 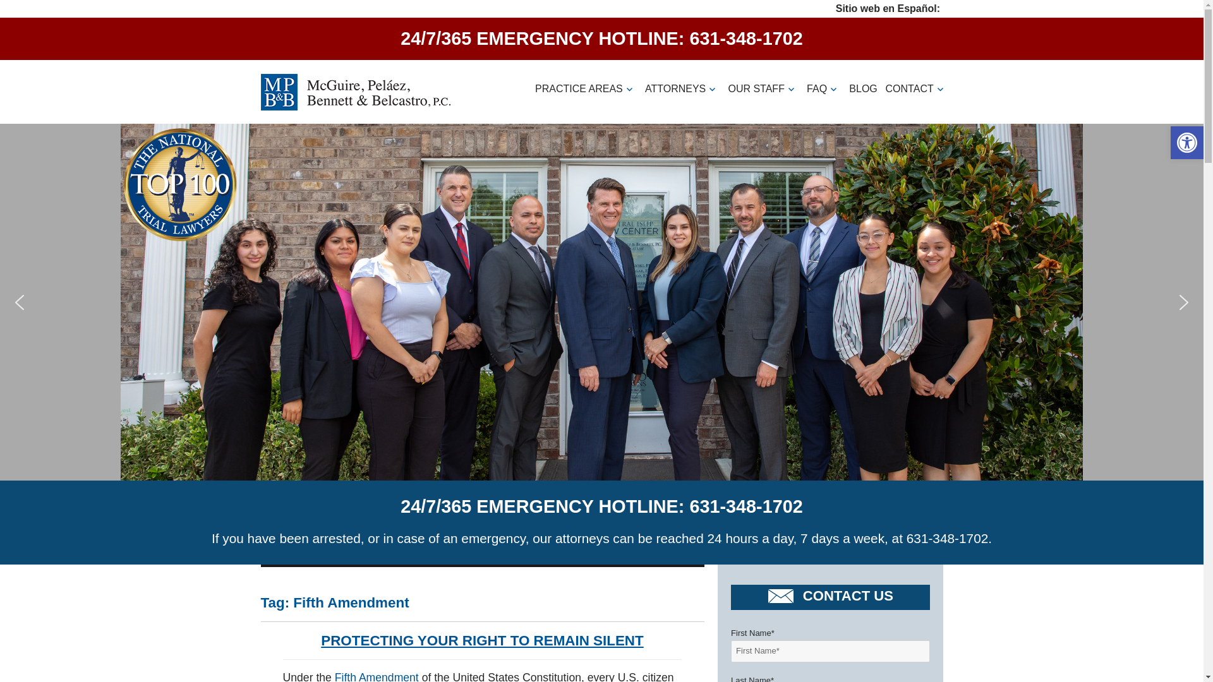 I want to click on 631-348-1702, so click(x=745, y=506).